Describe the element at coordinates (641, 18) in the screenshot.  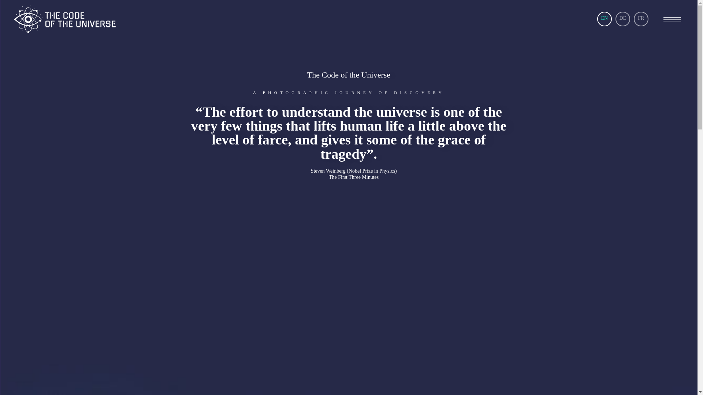
I see `FR` at that location.